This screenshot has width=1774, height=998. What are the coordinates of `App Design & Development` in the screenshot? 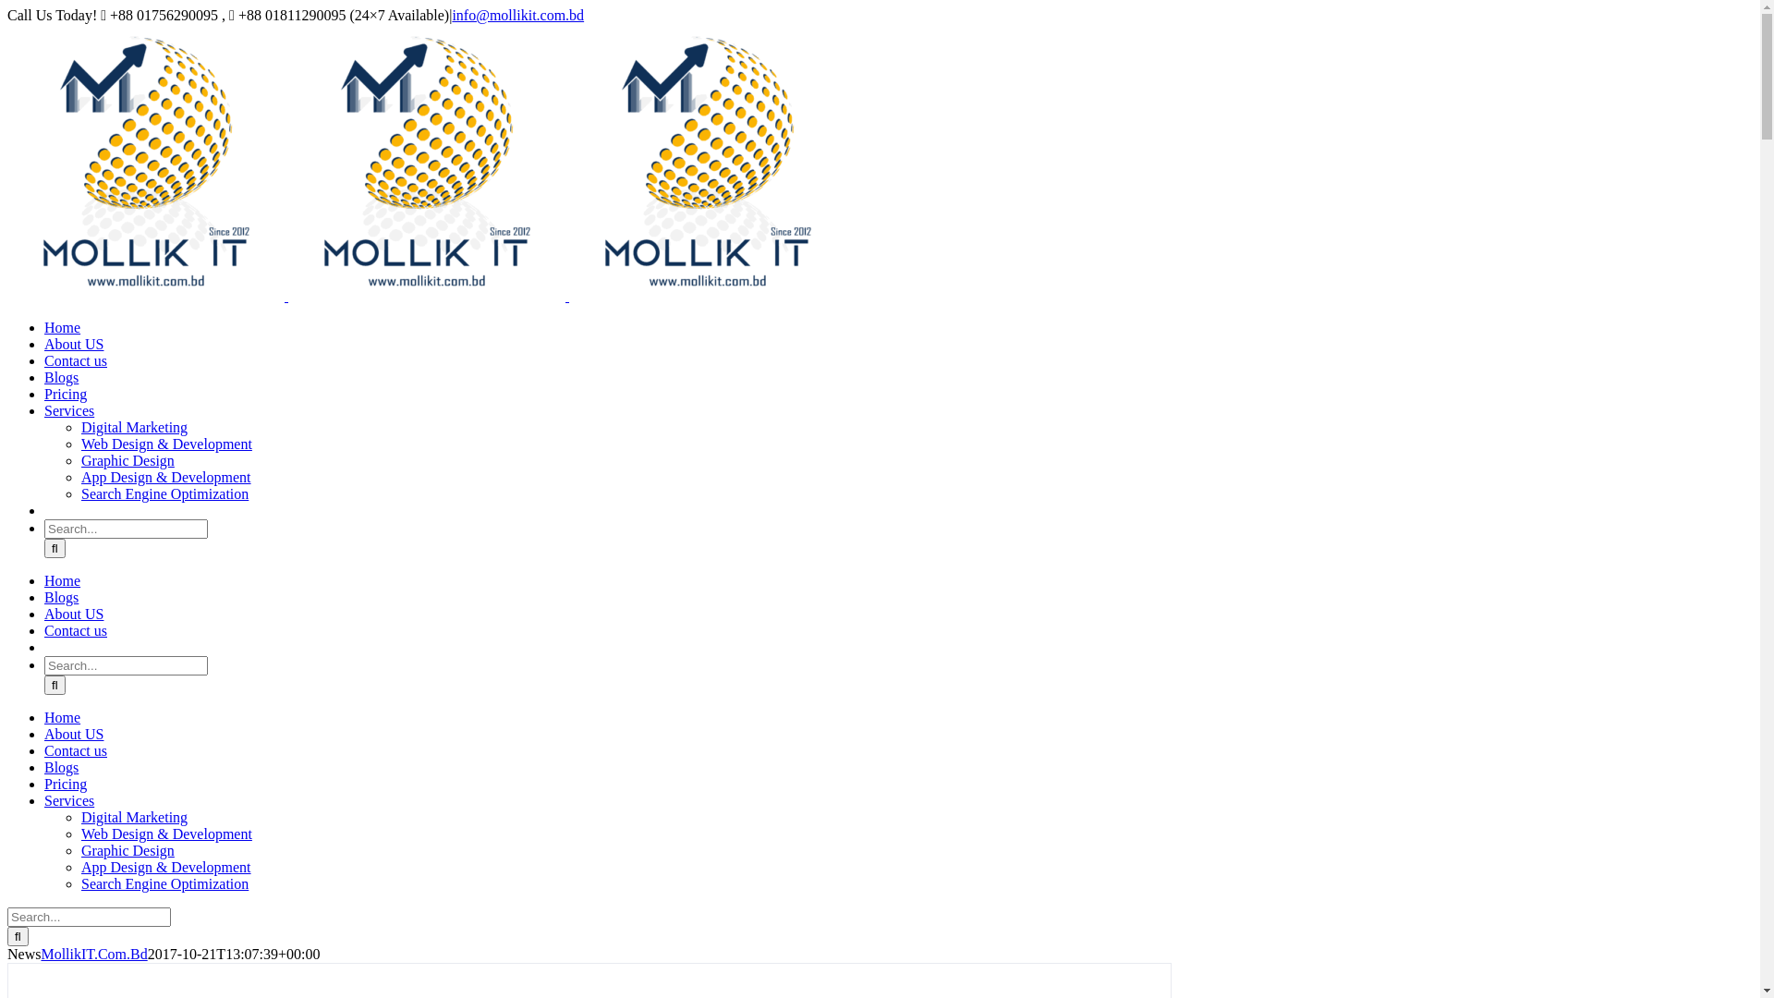 It's located at (166, 477).